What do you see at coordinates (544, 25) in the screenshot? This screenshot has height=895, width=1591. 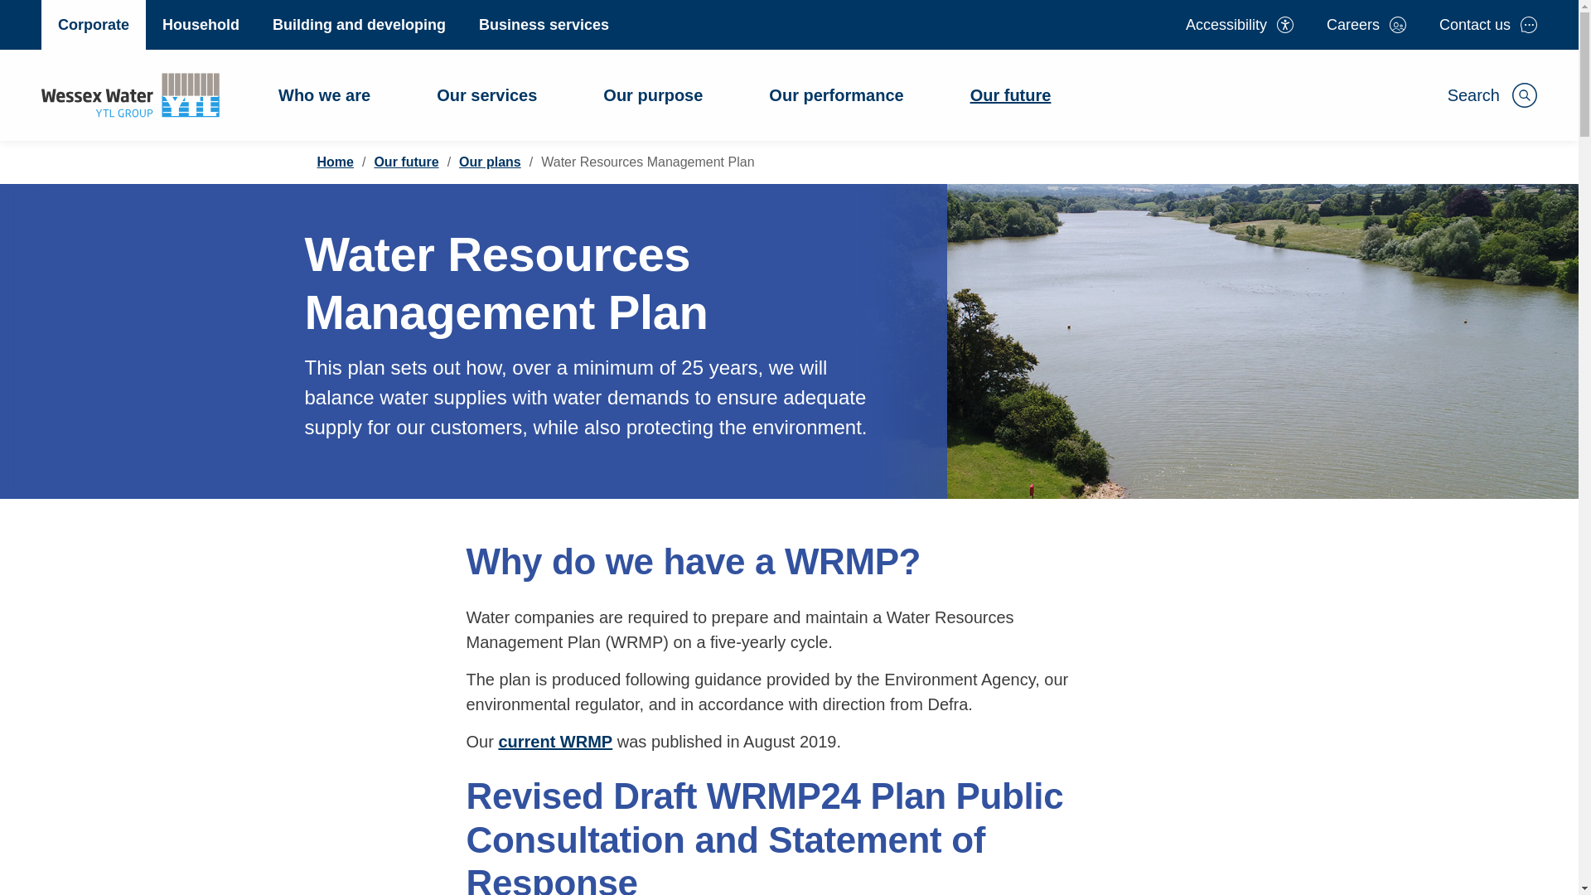 I see `Business services` at bounding box center [544, 25].